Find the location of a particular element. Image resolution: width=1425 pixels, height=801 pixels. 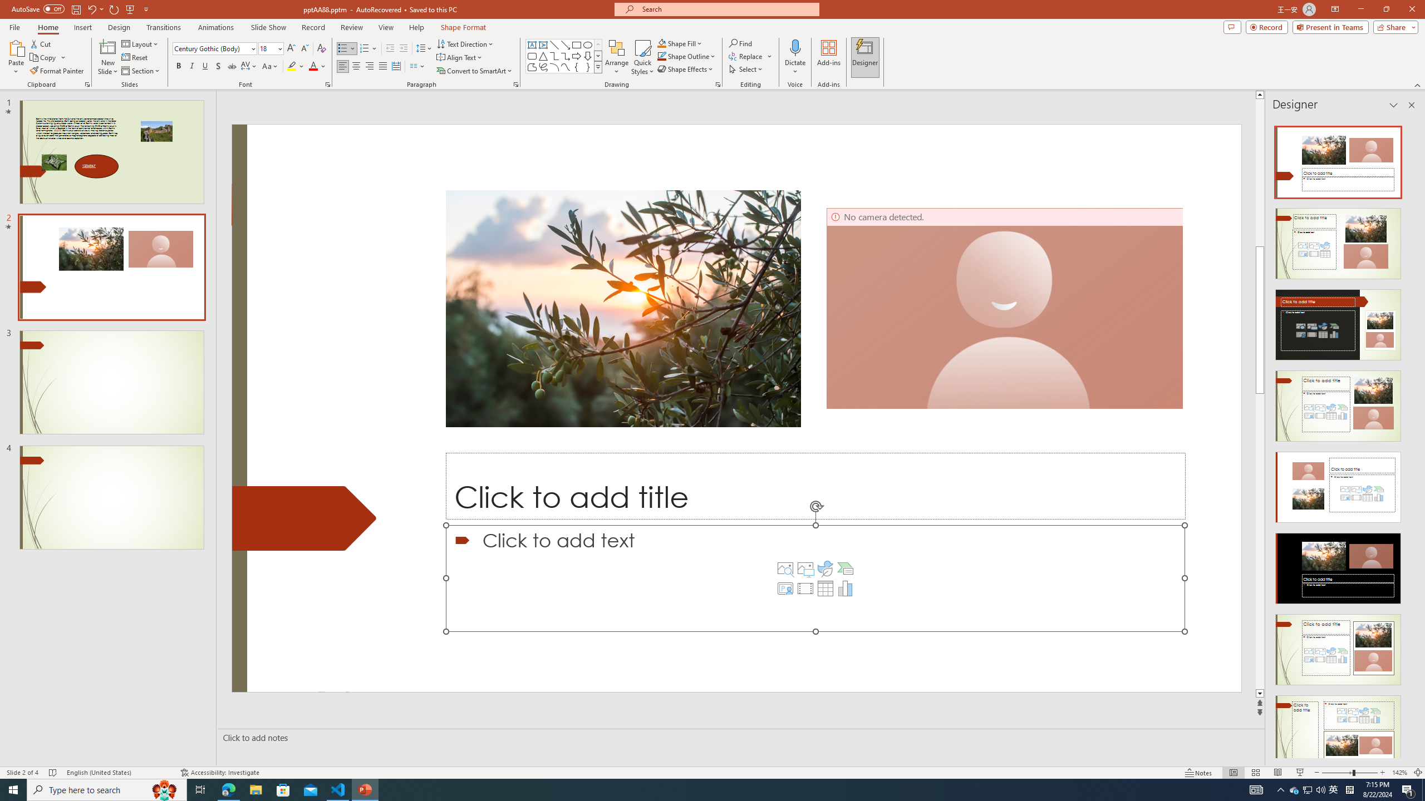

Shapes is located at coordinates (598, 67).